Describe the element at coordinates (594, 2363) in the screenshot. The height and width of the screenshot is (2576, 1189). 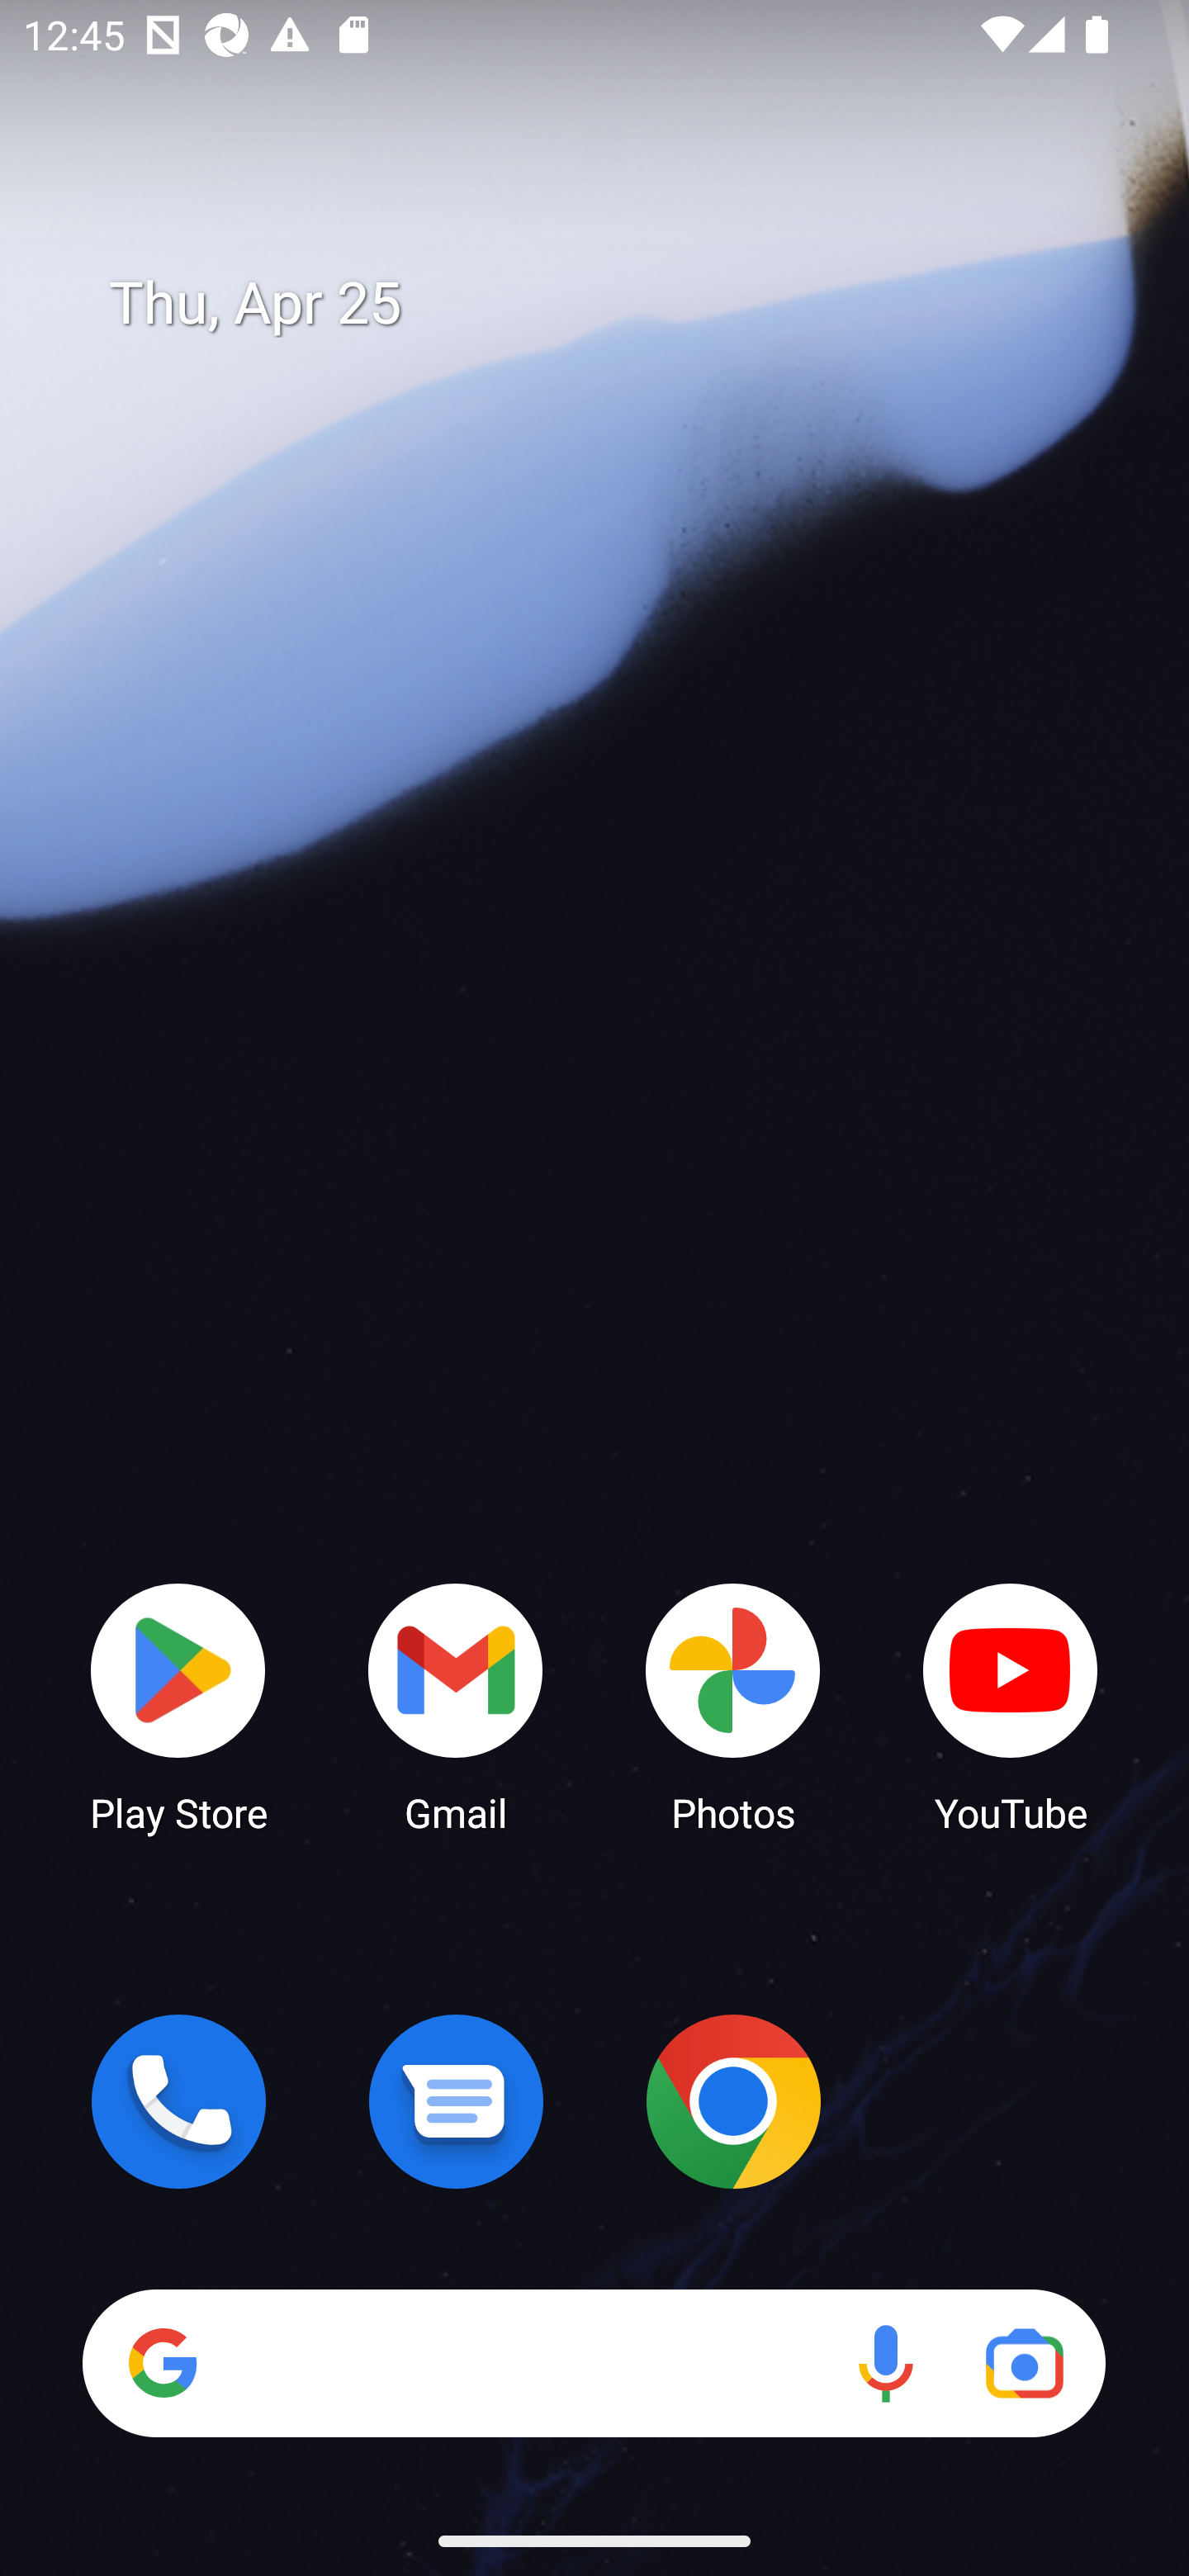
I see `Search Voice search Google Lens` at that location.